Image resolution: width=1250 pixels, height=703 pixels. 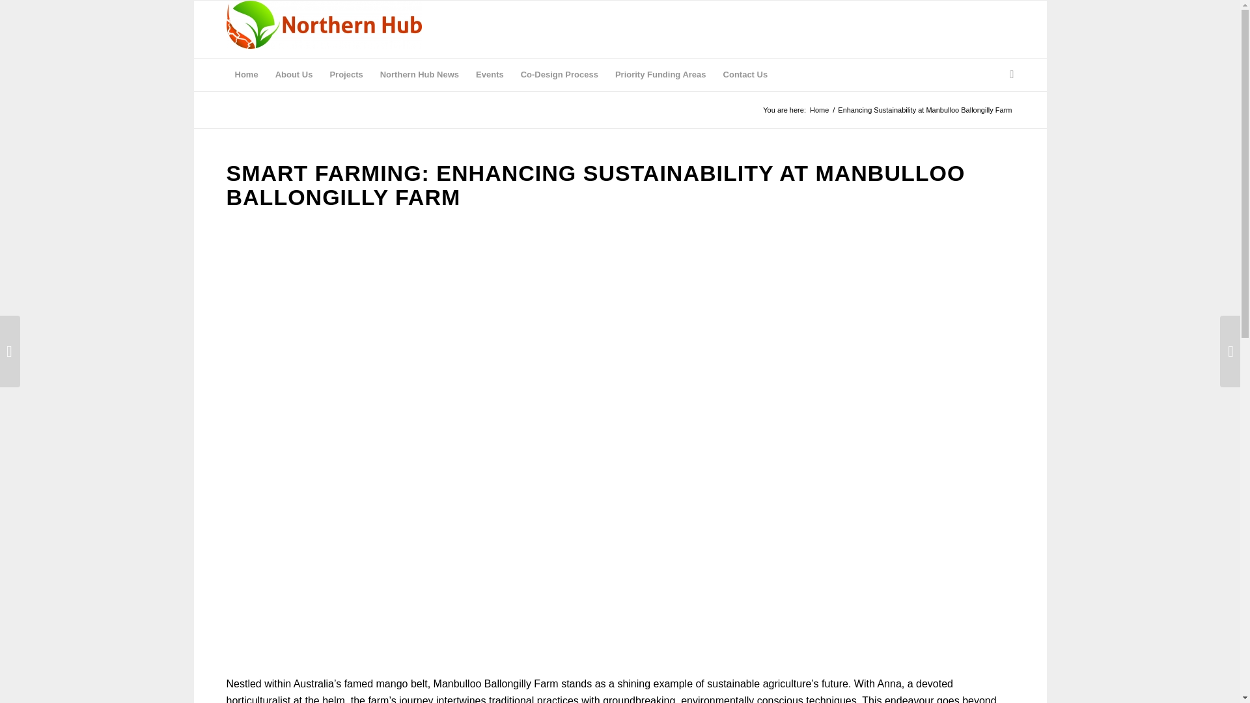 I want to click on Home, so click(x=246, y=74).